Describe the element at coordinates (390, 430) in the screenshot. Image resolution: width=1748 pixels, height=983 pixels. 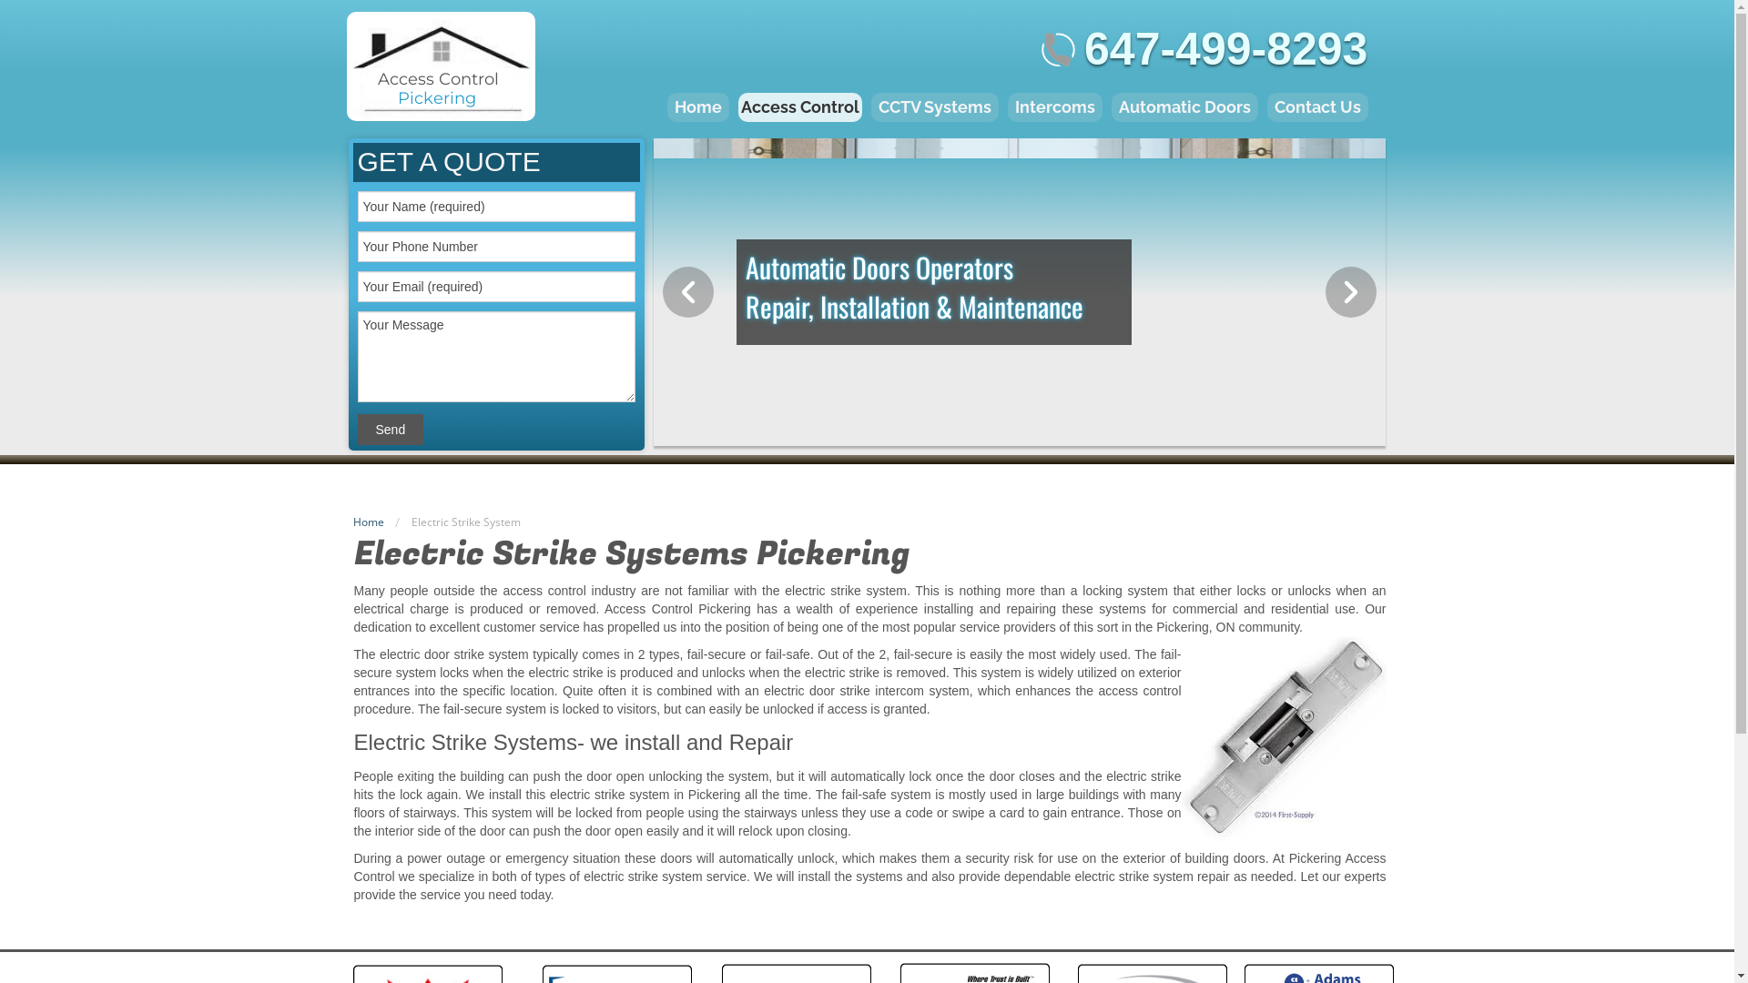
I see `Send` at that location.